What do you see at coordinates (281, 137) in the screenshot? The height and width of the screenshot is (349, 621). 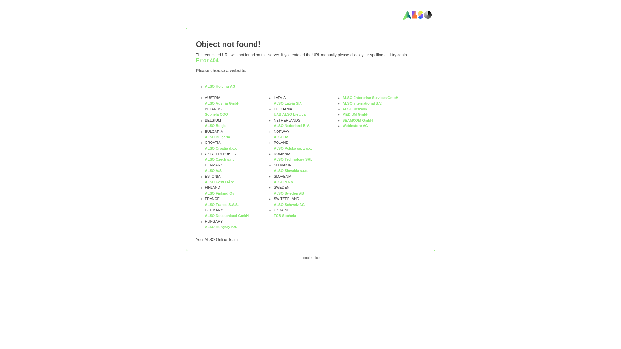 I see `ALSO AS` at bounding box center [281, 137].